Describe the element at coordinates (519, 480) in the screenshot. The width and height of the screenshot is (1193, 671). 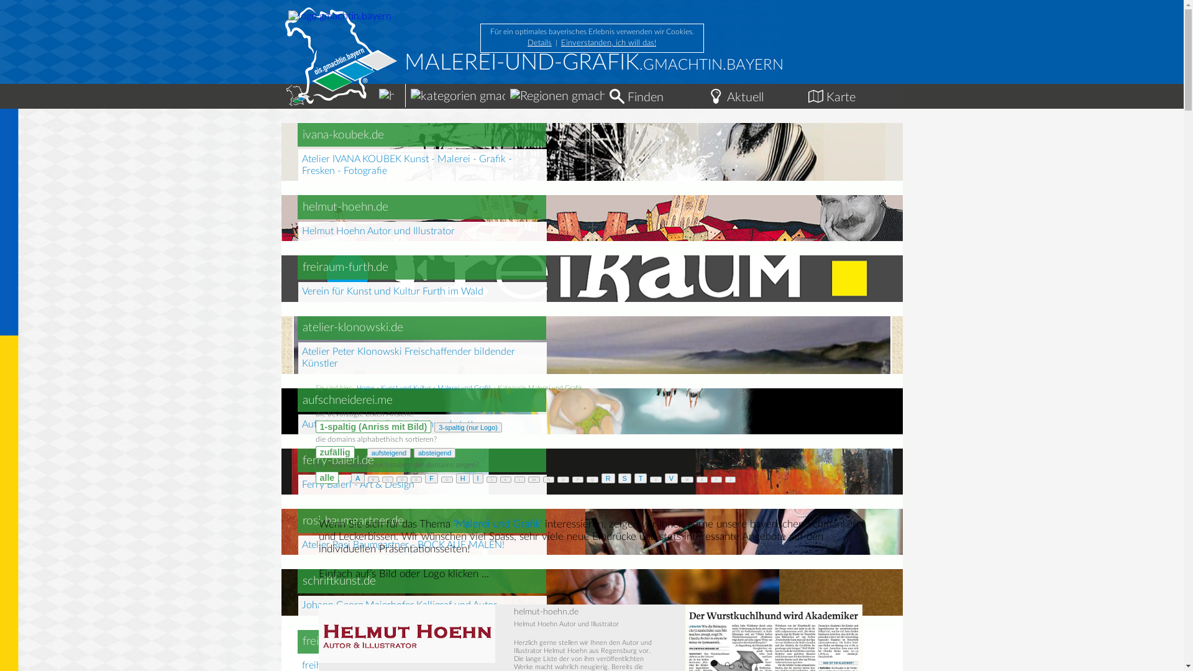
I see `L` at that location.